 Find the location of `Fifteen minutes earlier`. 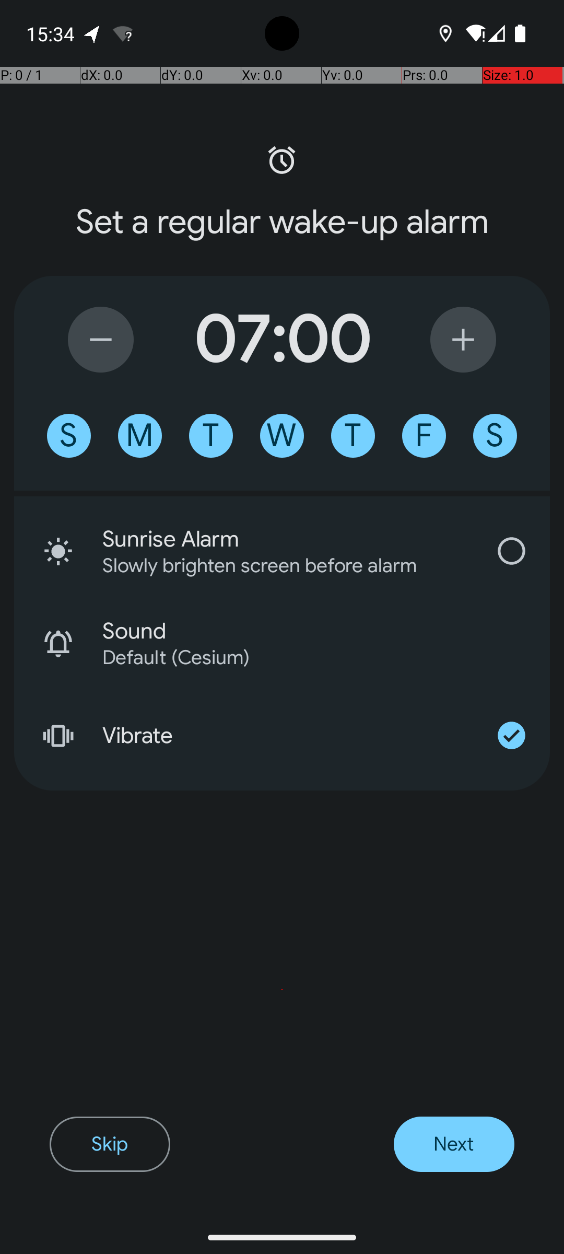

Fifteen minutes earlier is located at coordinates (101, 340).